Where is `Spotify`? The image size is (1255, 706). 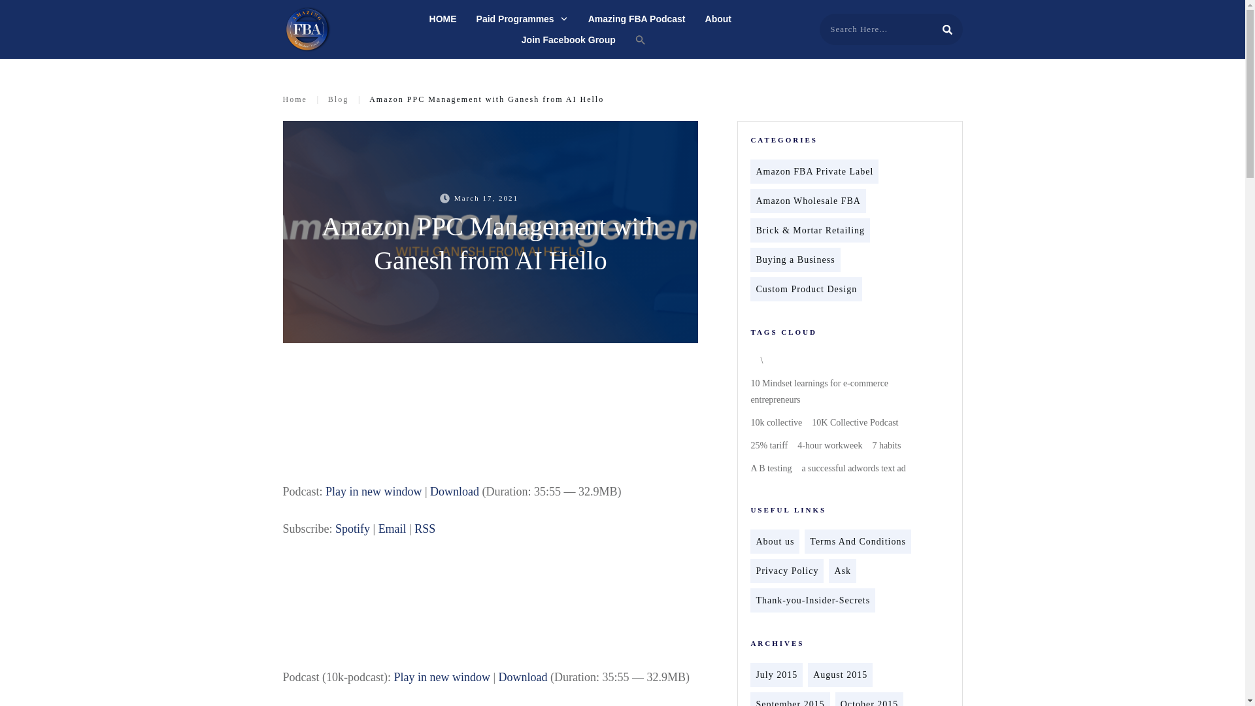
Spotify is located at coordinates (352, 528).